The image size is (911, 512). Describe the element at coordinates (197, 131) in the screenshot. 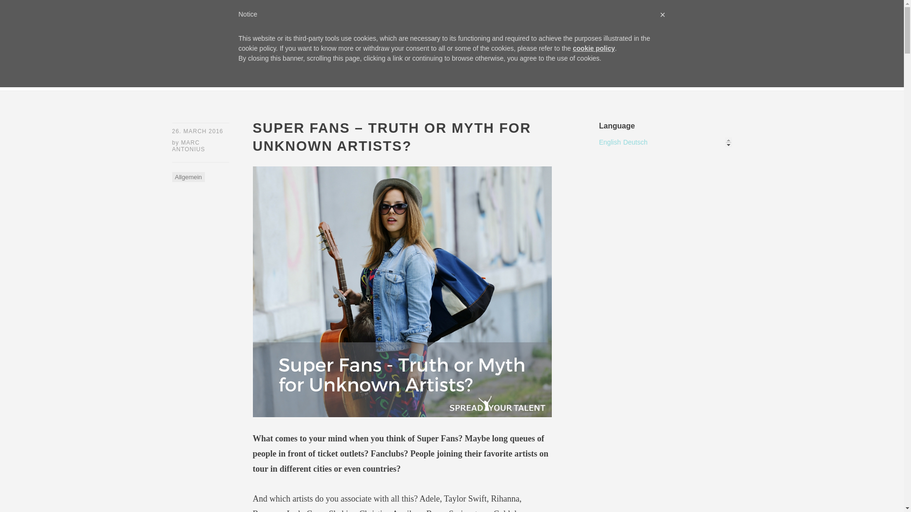

I see `26. MARCH 2016` at that location.